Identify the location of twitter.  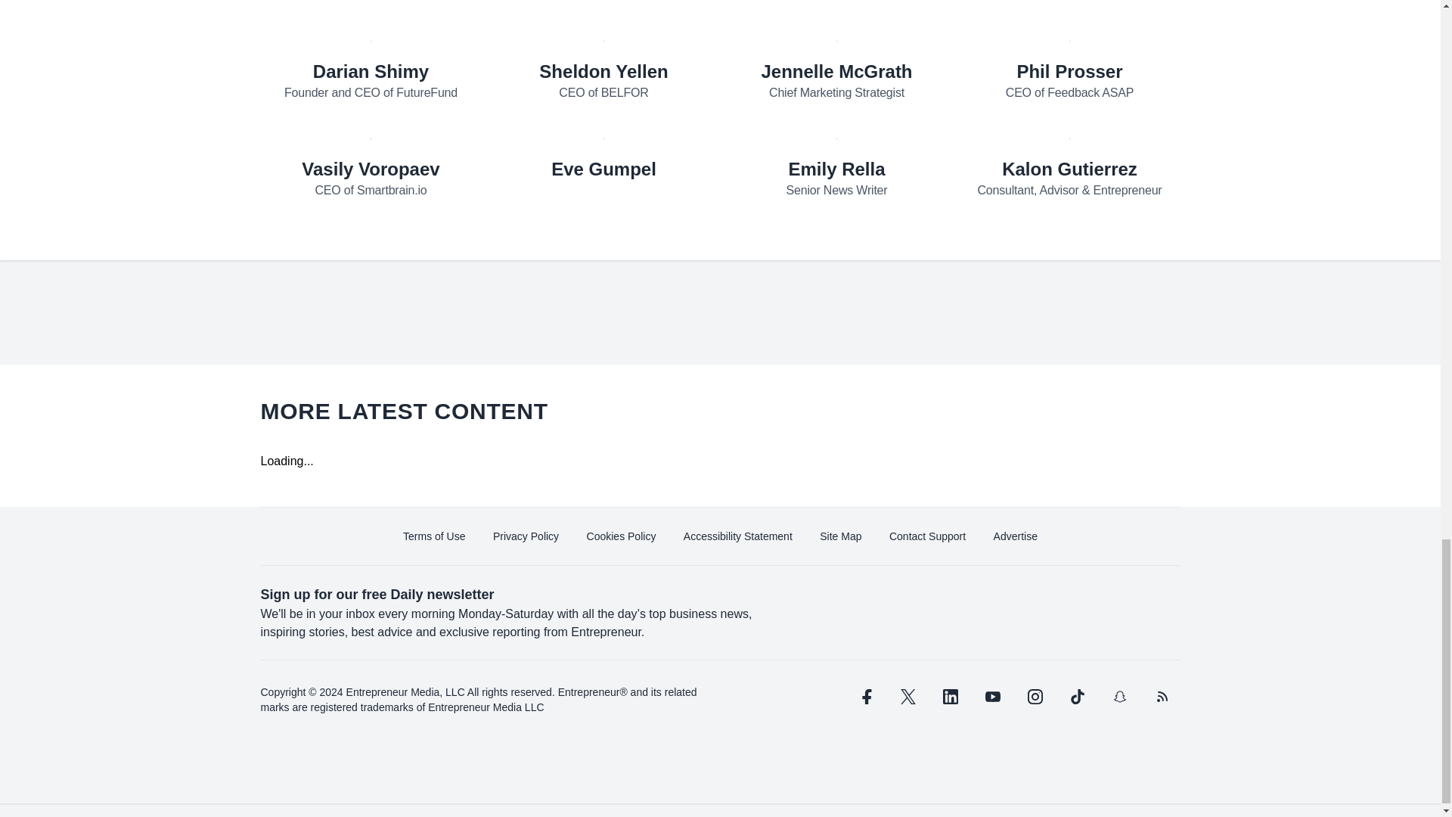
(907, 697).